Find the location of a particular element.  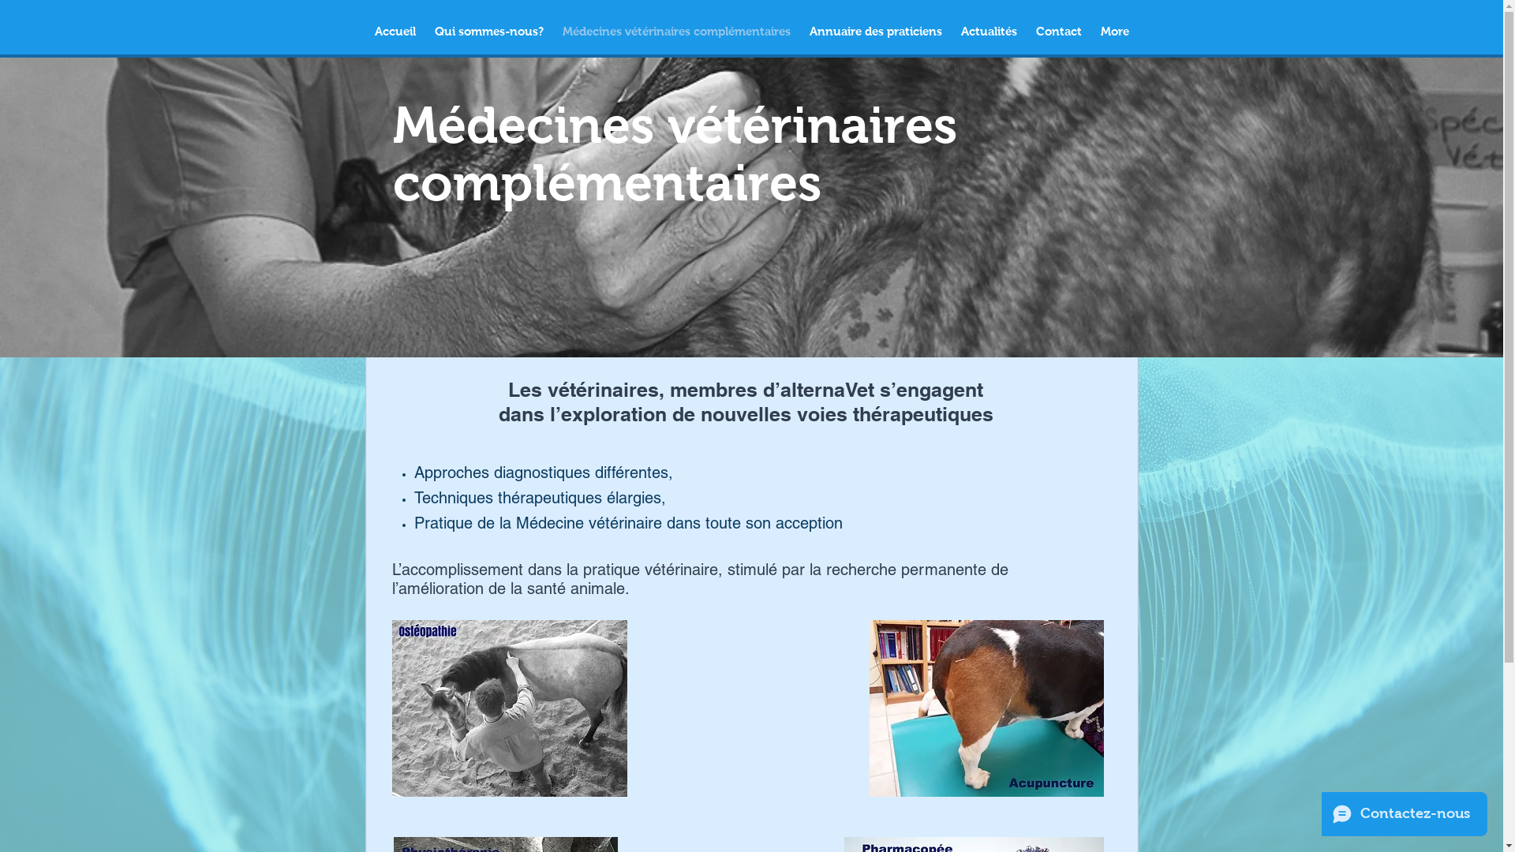

Contact is located at coordinates (1058, 32).